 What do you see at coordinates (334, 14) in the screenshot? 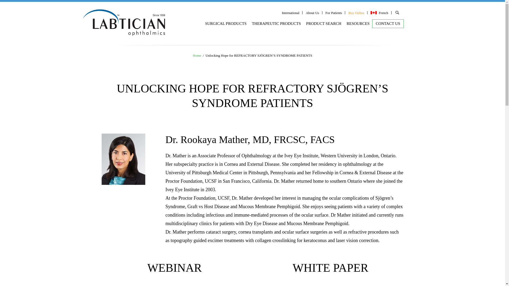
I see `For Patients` at bounding box center [334, 14].